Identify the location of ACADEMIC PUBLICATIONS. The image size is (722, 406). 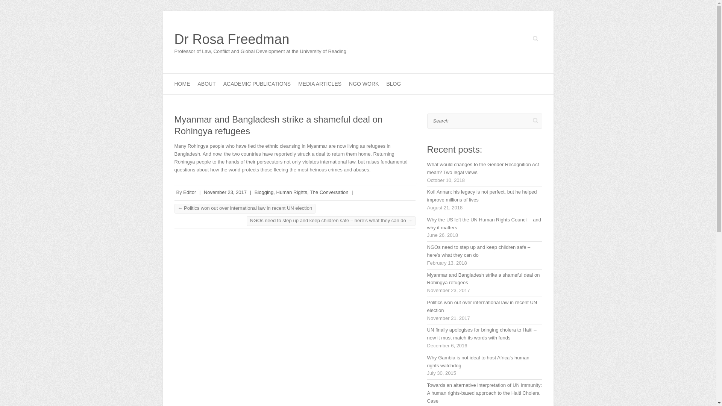
(257, 83).